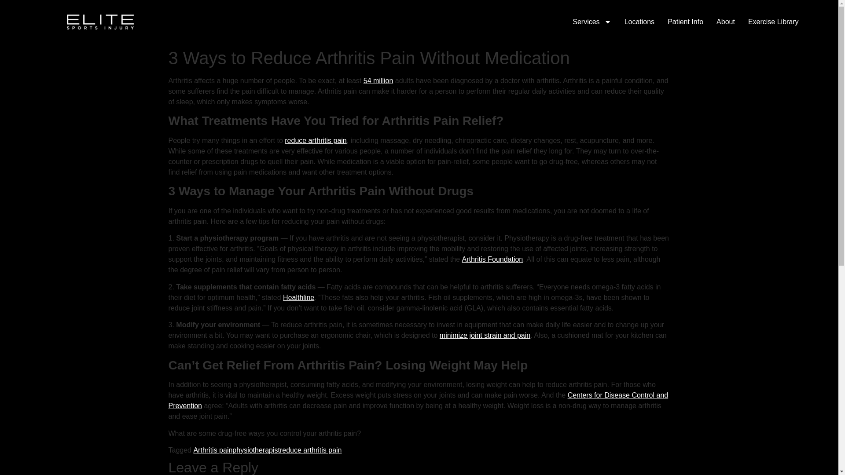 This screenshot has height=475, width=845. I want to click on Centers for Disease Control and Prevention, so click(418, 400).